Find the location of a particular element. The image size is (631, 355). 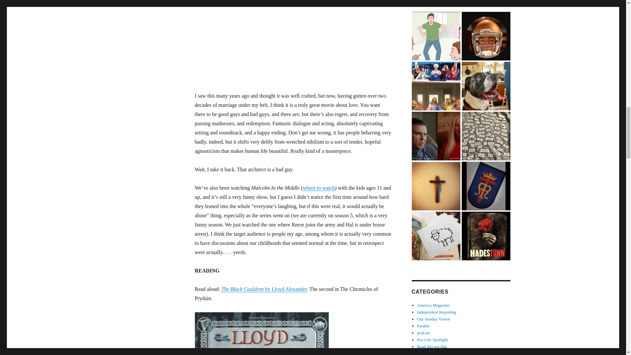

10 ridiculous family games that need no equipment is located at coordinates (435, 36).